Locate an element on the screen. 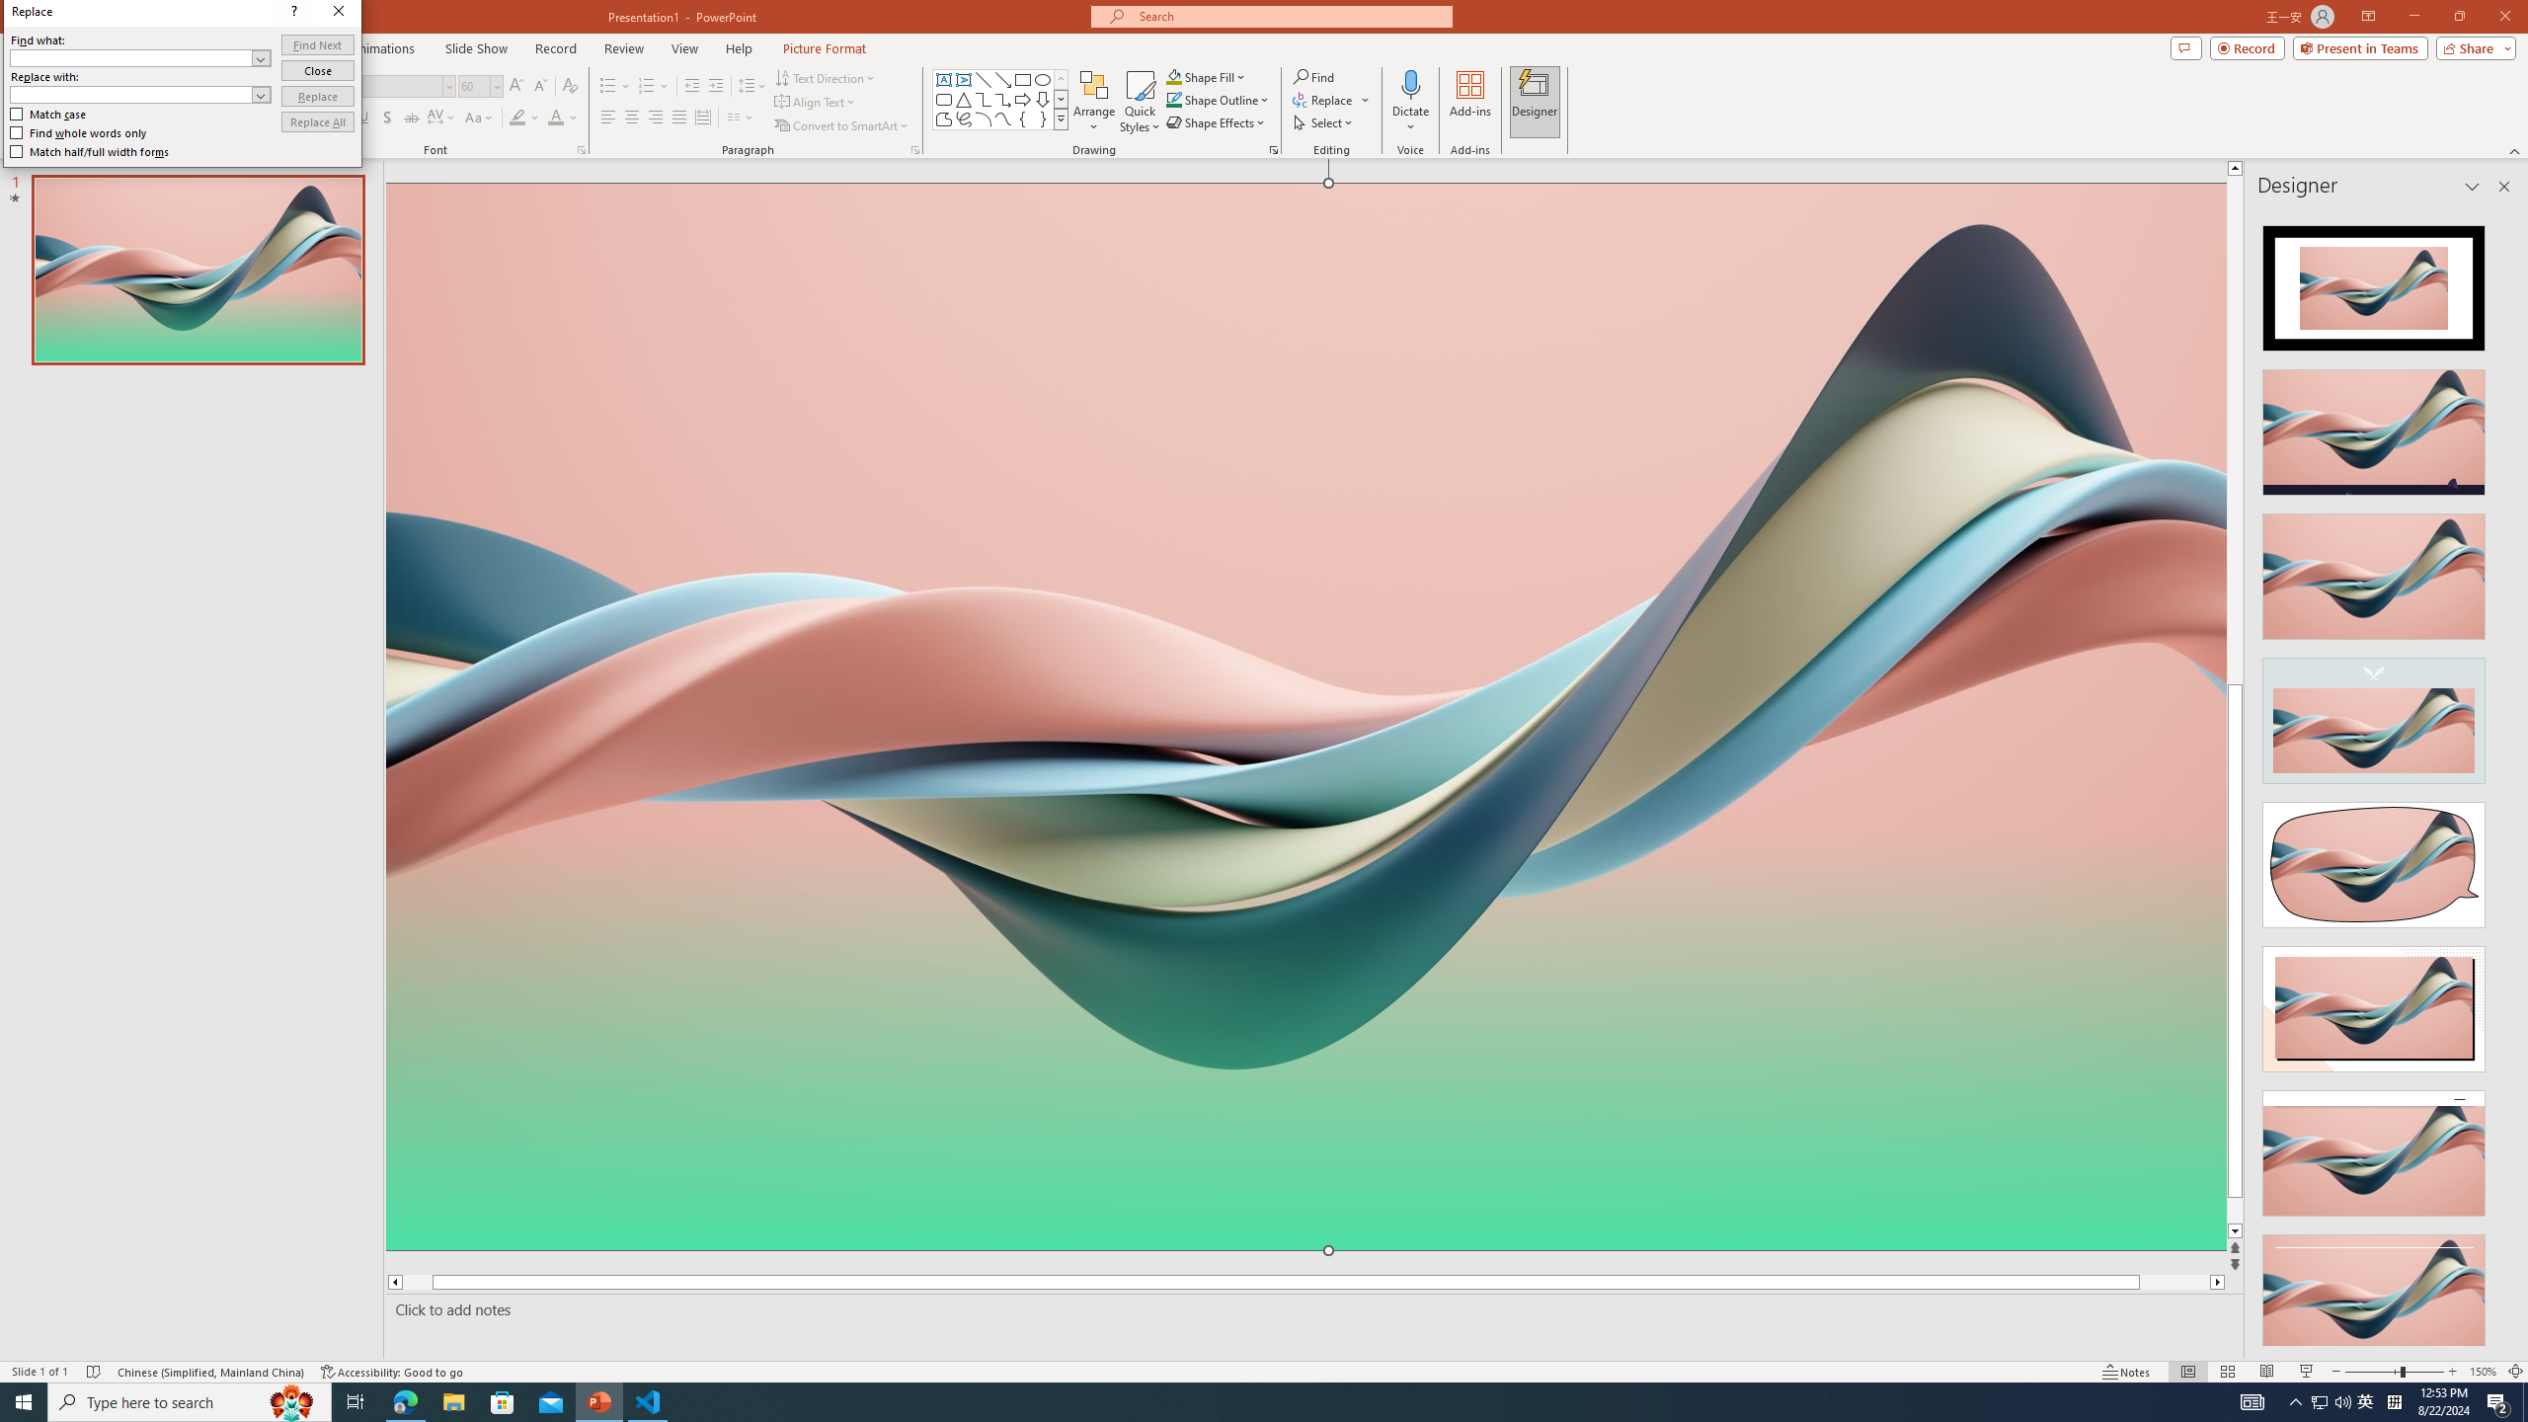 The width and height of the screenshot is (2528, 1422). Context help is located at coordinates (464, 135).